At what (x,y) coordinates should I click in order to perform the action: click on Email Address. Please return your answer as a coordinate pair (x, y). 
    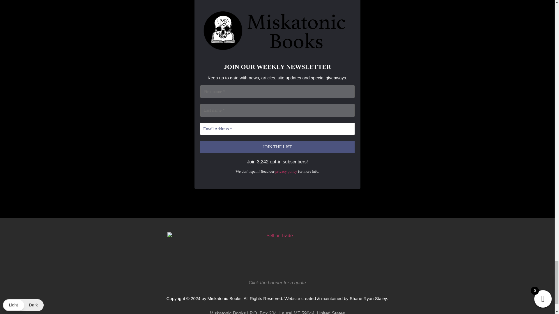
    Looking at the image, I should click on (277, 129).